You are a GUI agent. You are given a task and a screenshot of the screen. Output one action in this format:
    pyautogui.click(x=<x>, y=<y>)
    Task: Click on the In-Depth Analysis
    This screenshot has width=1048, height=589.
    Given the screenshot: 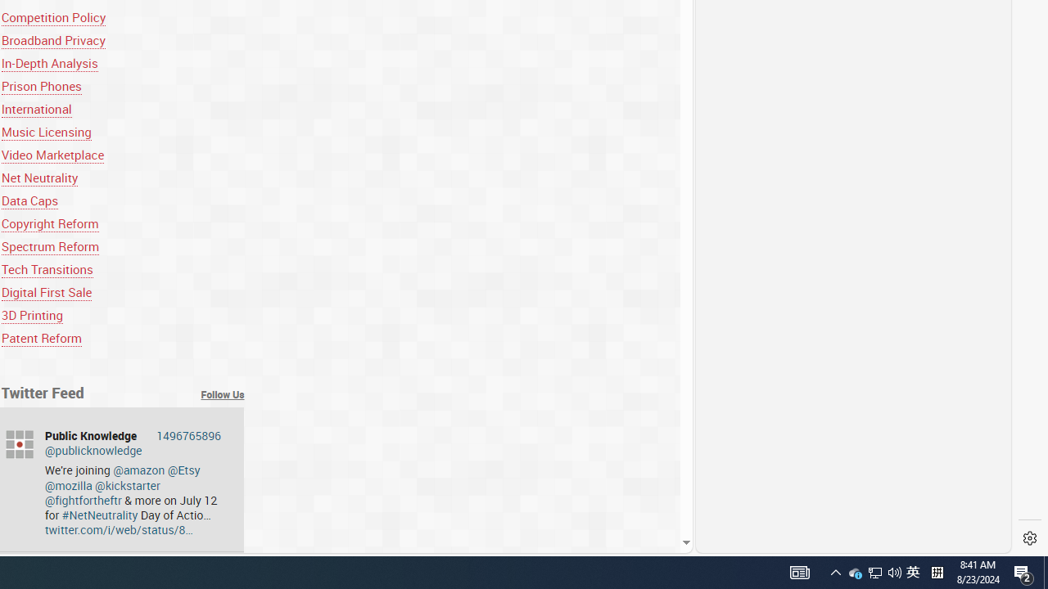 What is the action you would take?
    pyautogui.click(x=123, y=62)
    